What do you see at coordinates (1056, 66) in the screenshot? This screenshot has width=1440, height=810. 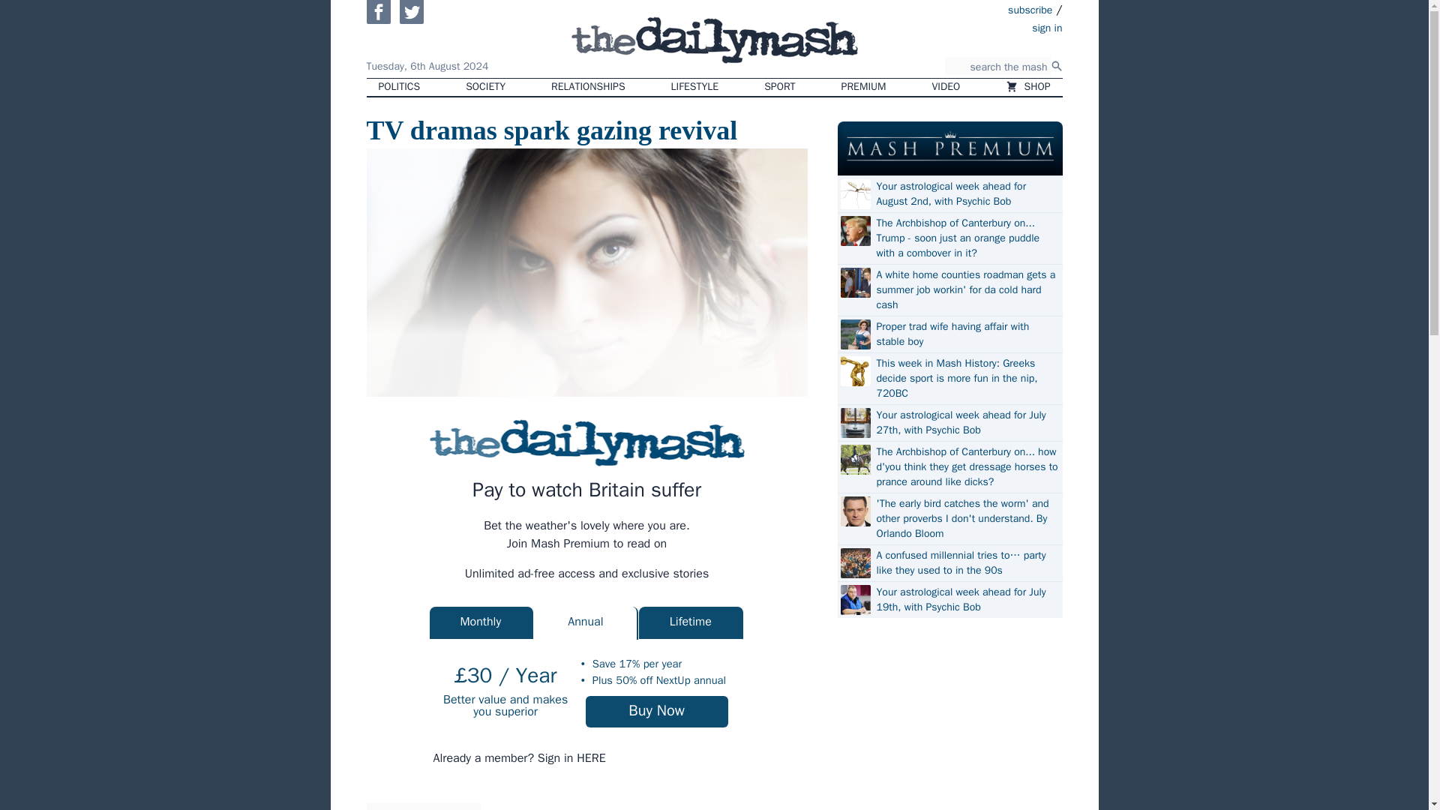 I see `Search` at bounding box center [1056, 66].